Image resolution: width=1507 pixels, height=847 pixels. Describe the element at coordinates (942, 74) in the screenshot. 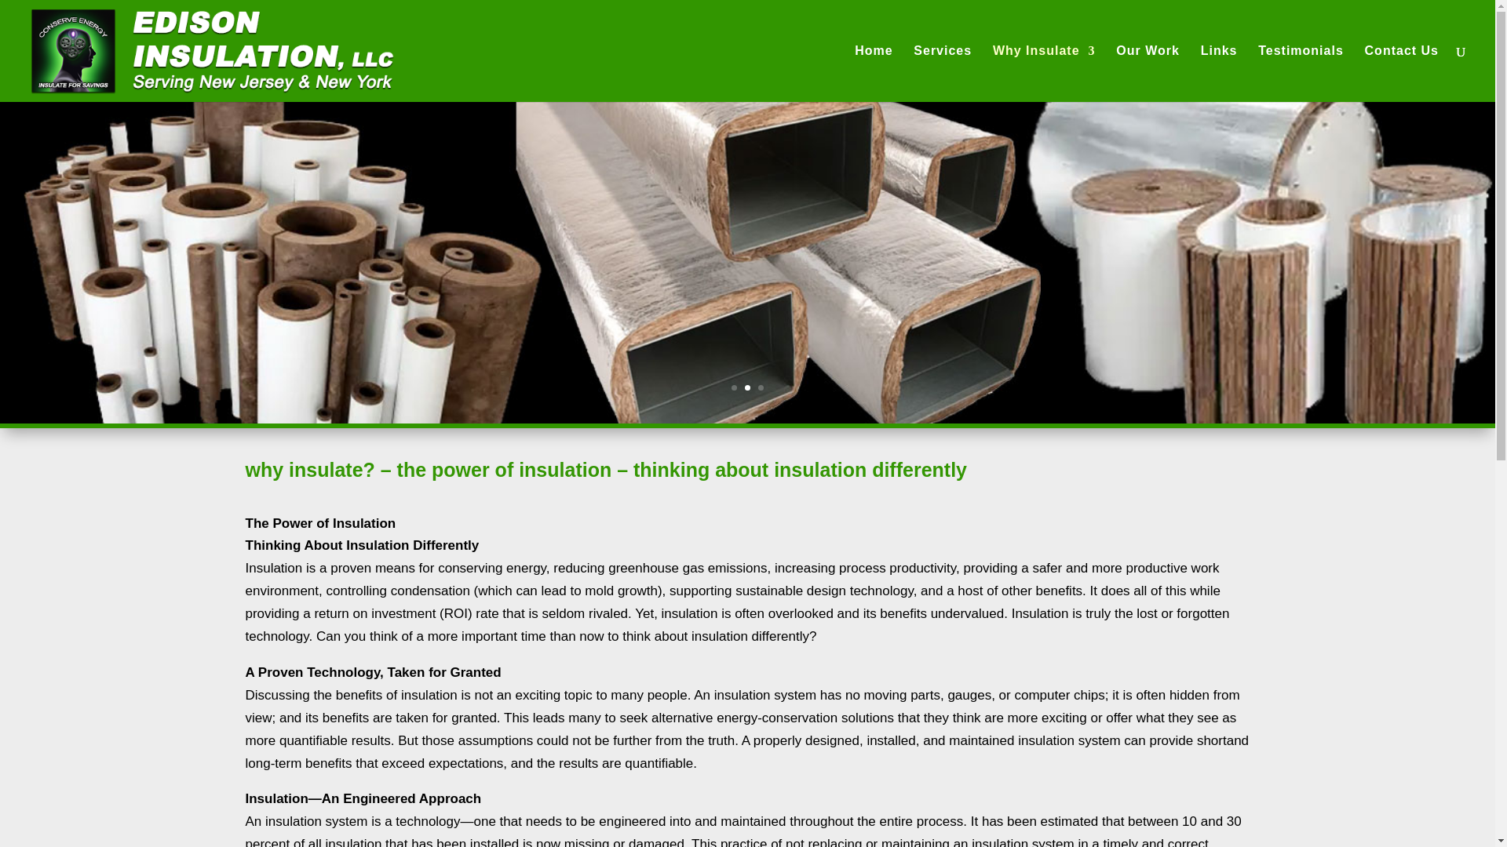

I see `Services` at that location.